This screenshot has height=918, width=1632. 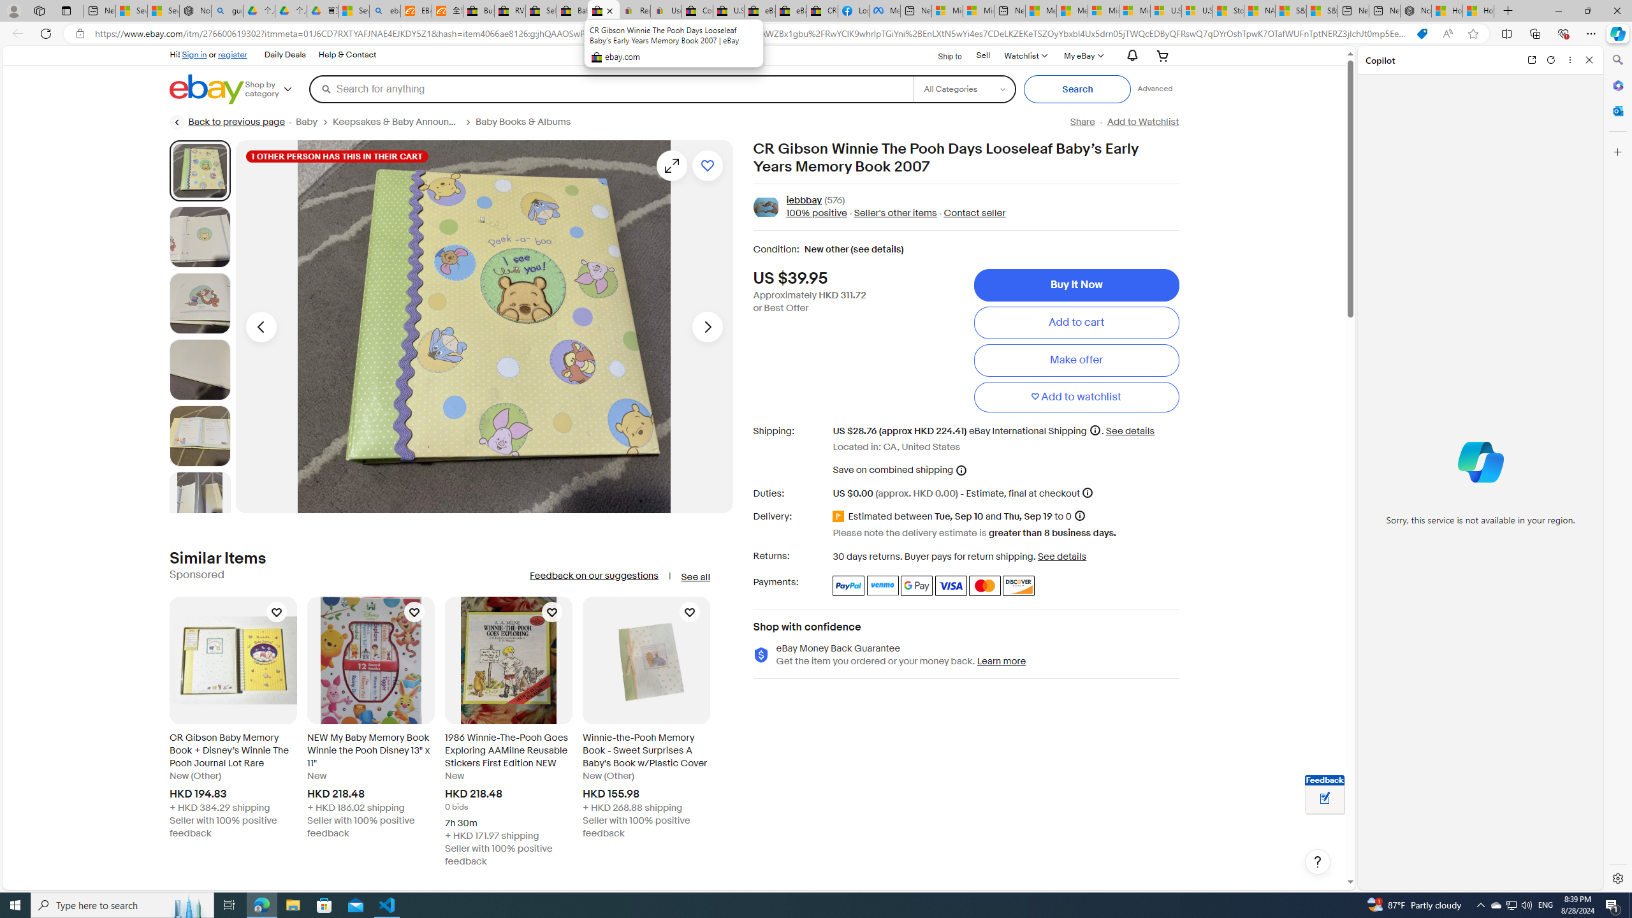 What do you see at coordinates (983, 55) in the screenshot?
I see `Sell` at bounding box center [983, 55].